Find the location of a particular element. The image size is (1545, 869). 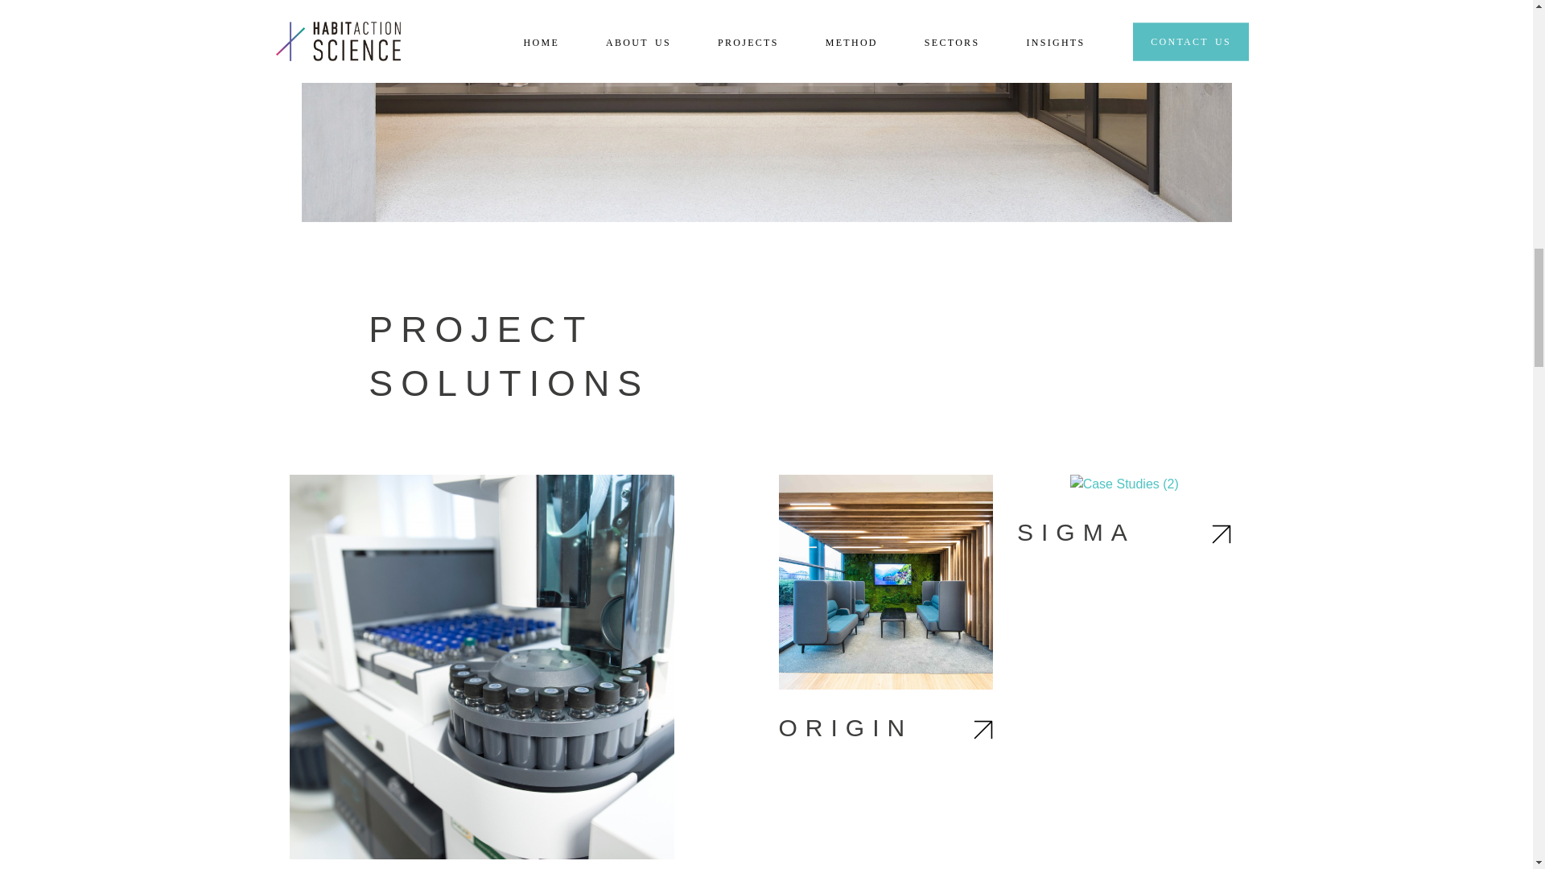

1-Feb-05-2024-03-01-47-4207-PM is located at coordinates (885, 582).